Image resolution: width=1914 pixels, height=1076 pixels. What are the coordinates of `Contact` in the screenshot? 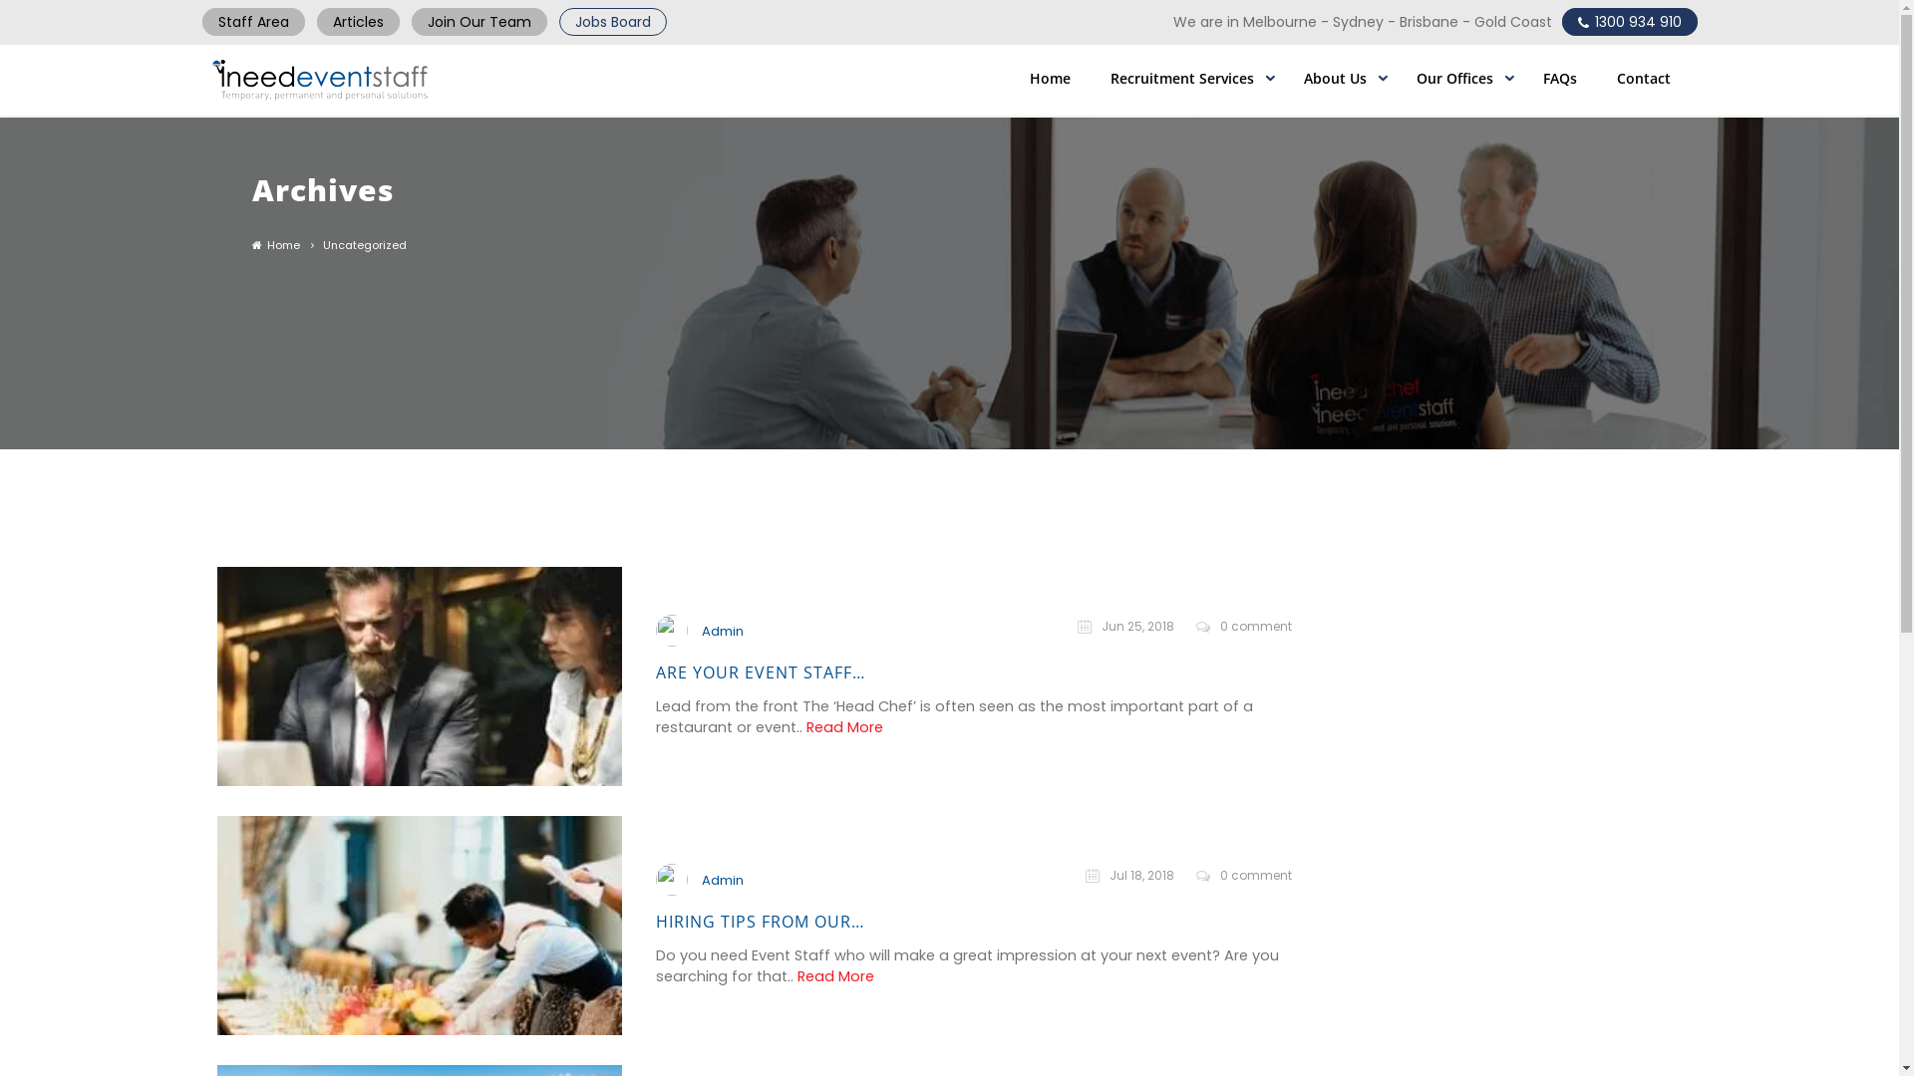 It's located at (1644, 79).